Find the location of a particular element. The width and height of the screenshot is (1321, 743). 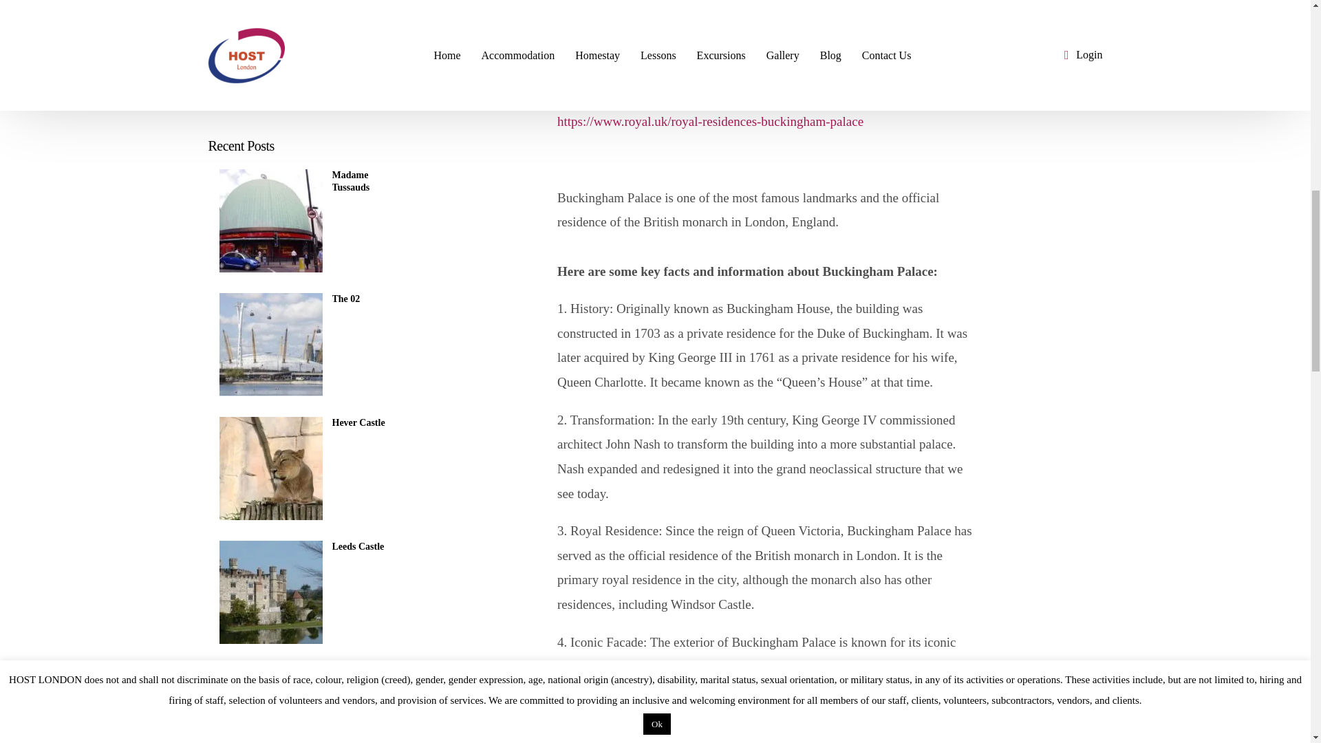

Hever Castle is located at coordinates (364, 19).